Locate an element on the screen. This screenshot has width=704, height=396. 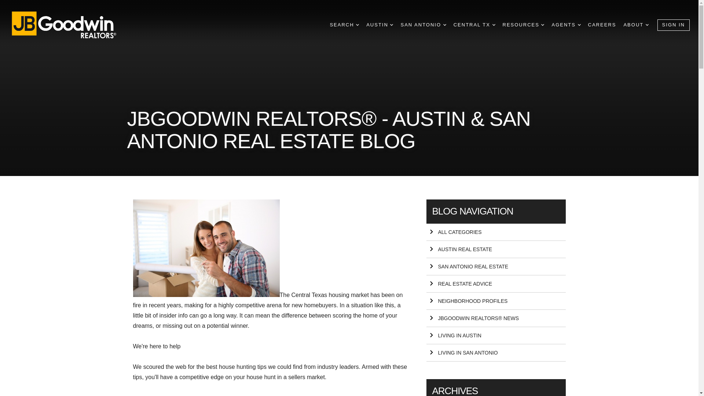
DROPDOWN ARROW is located at coordinates (543, 25).